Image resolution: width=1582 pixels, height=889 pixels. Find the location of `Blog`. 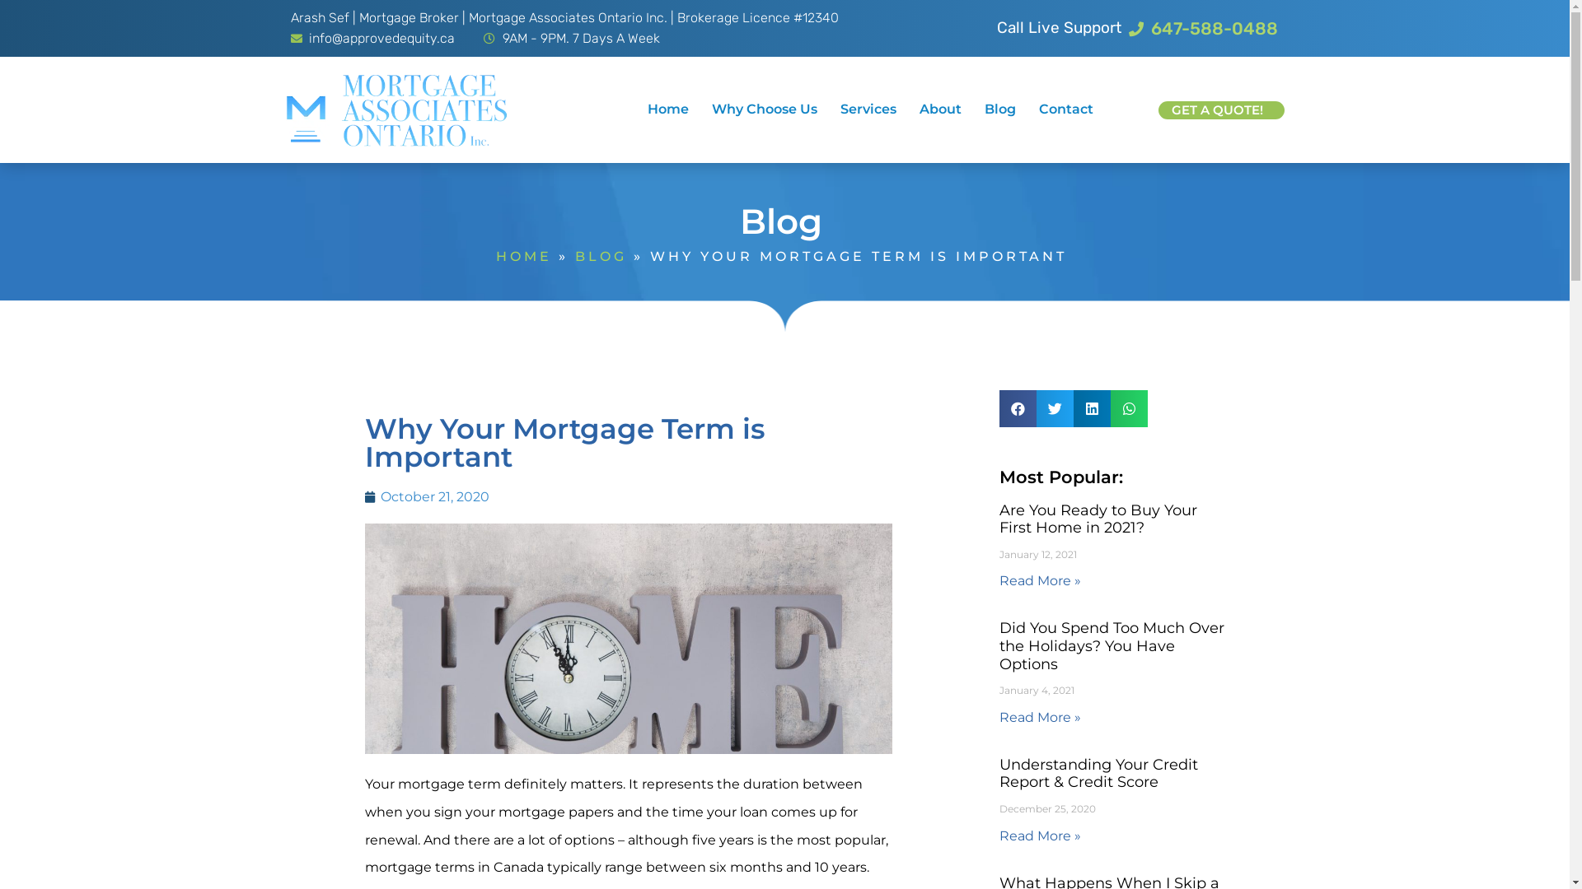

Blog is located at coordinates (1000, 109).